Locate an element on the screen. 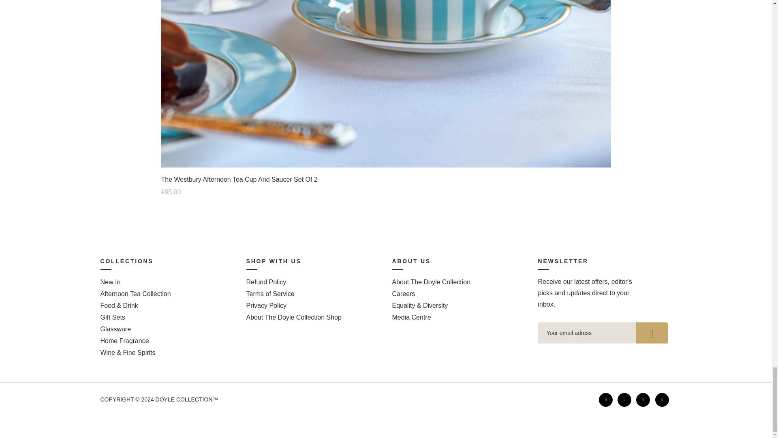 This screenshot has width=778, height=438. Terms of Service is located at coordinates (271, 294).